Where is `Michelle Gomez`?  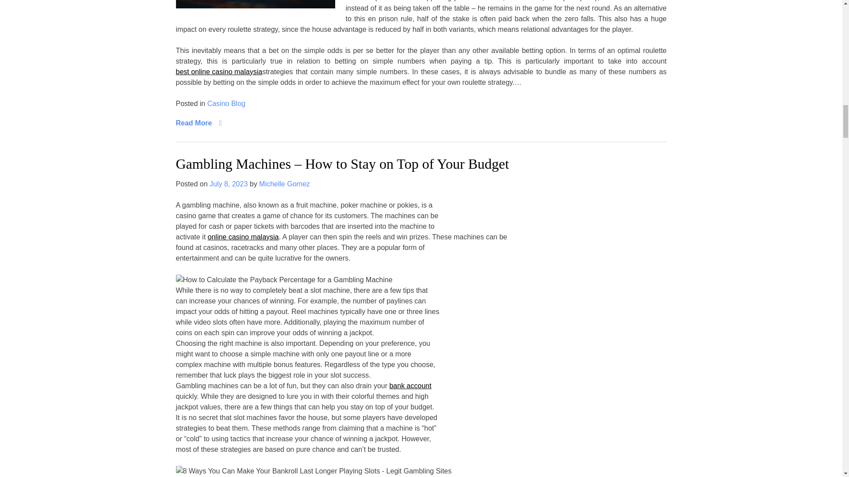
Michelle Gomez is located at coordinates (284, 184).